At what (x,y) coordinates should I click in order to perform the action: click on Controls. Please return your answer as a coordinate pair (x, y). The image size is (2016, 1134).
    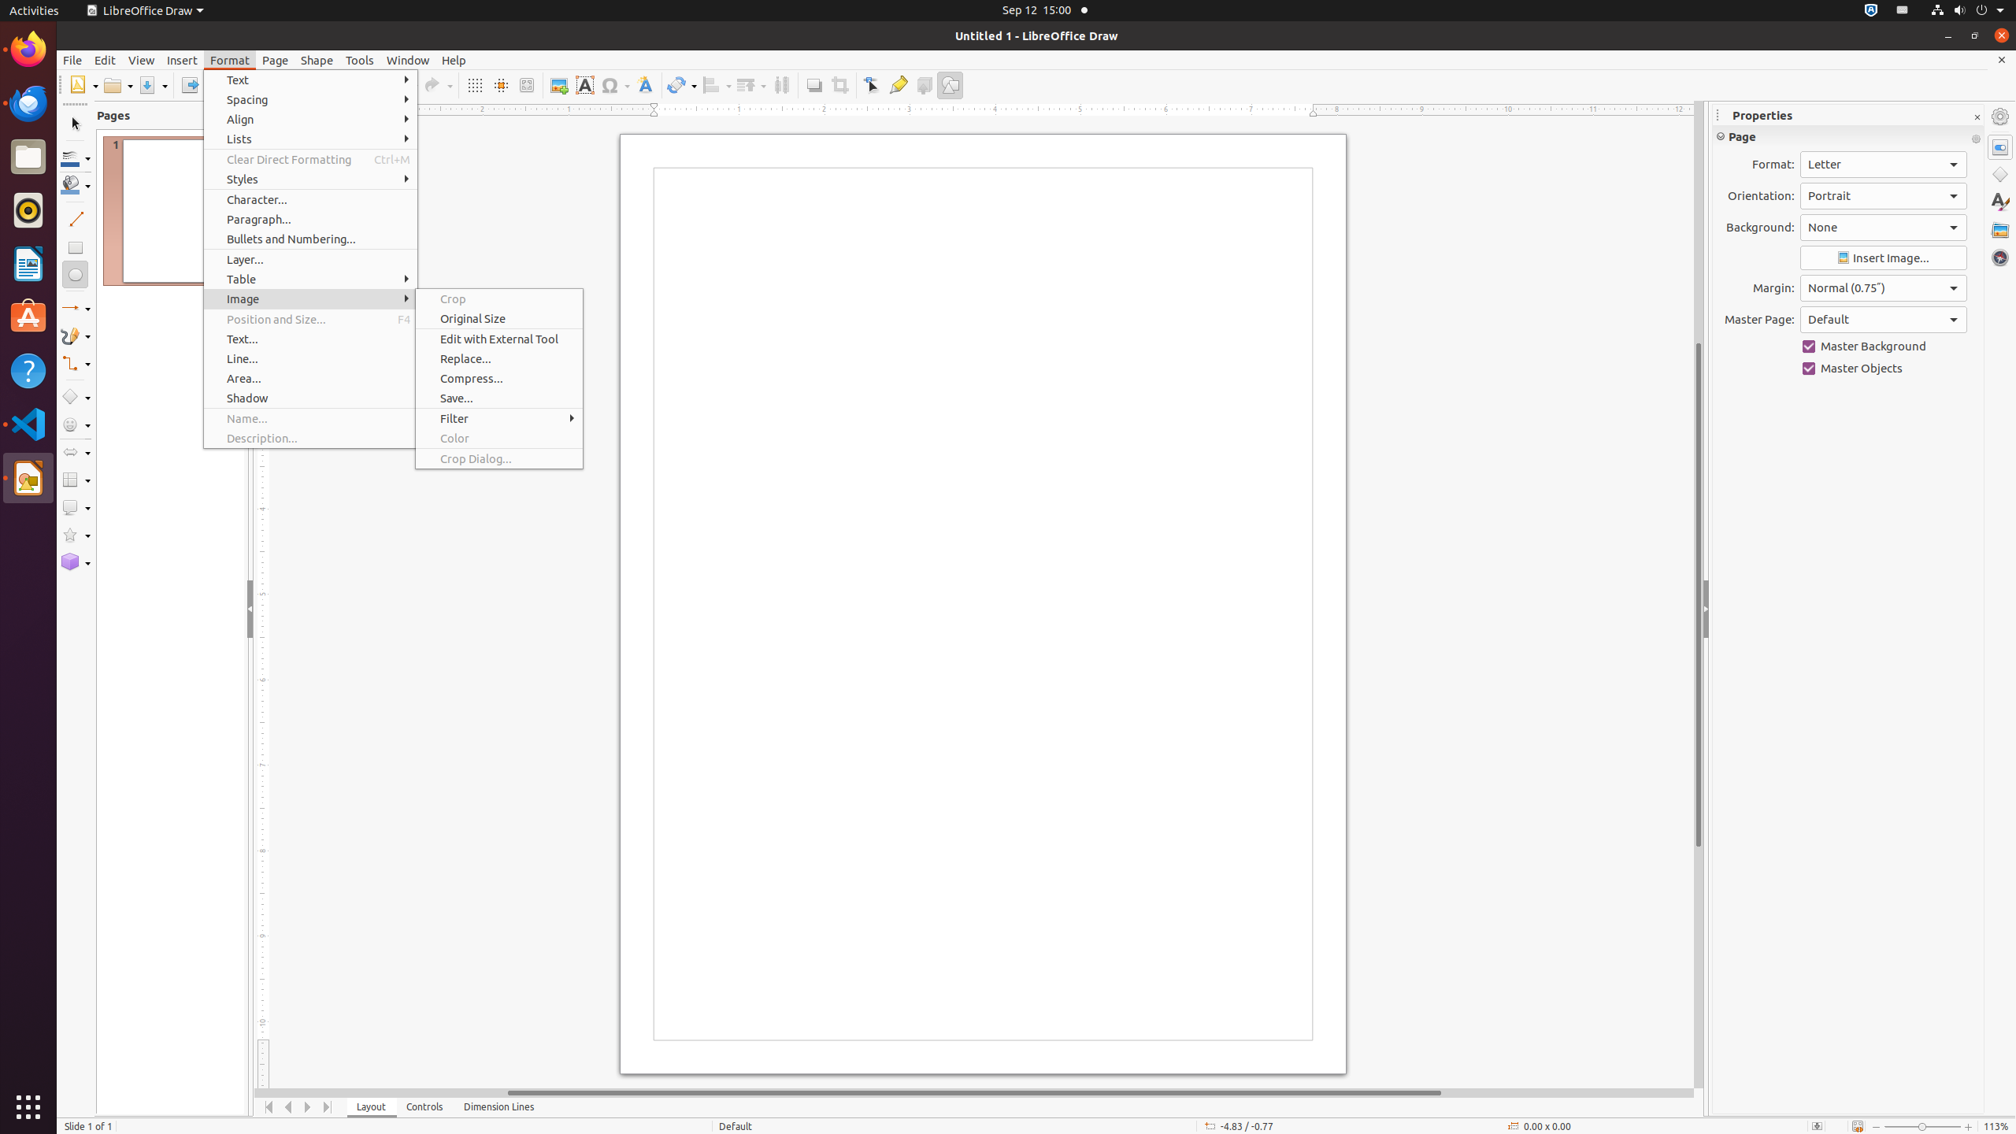
    Looking at the image, I should click on (425, 1107).